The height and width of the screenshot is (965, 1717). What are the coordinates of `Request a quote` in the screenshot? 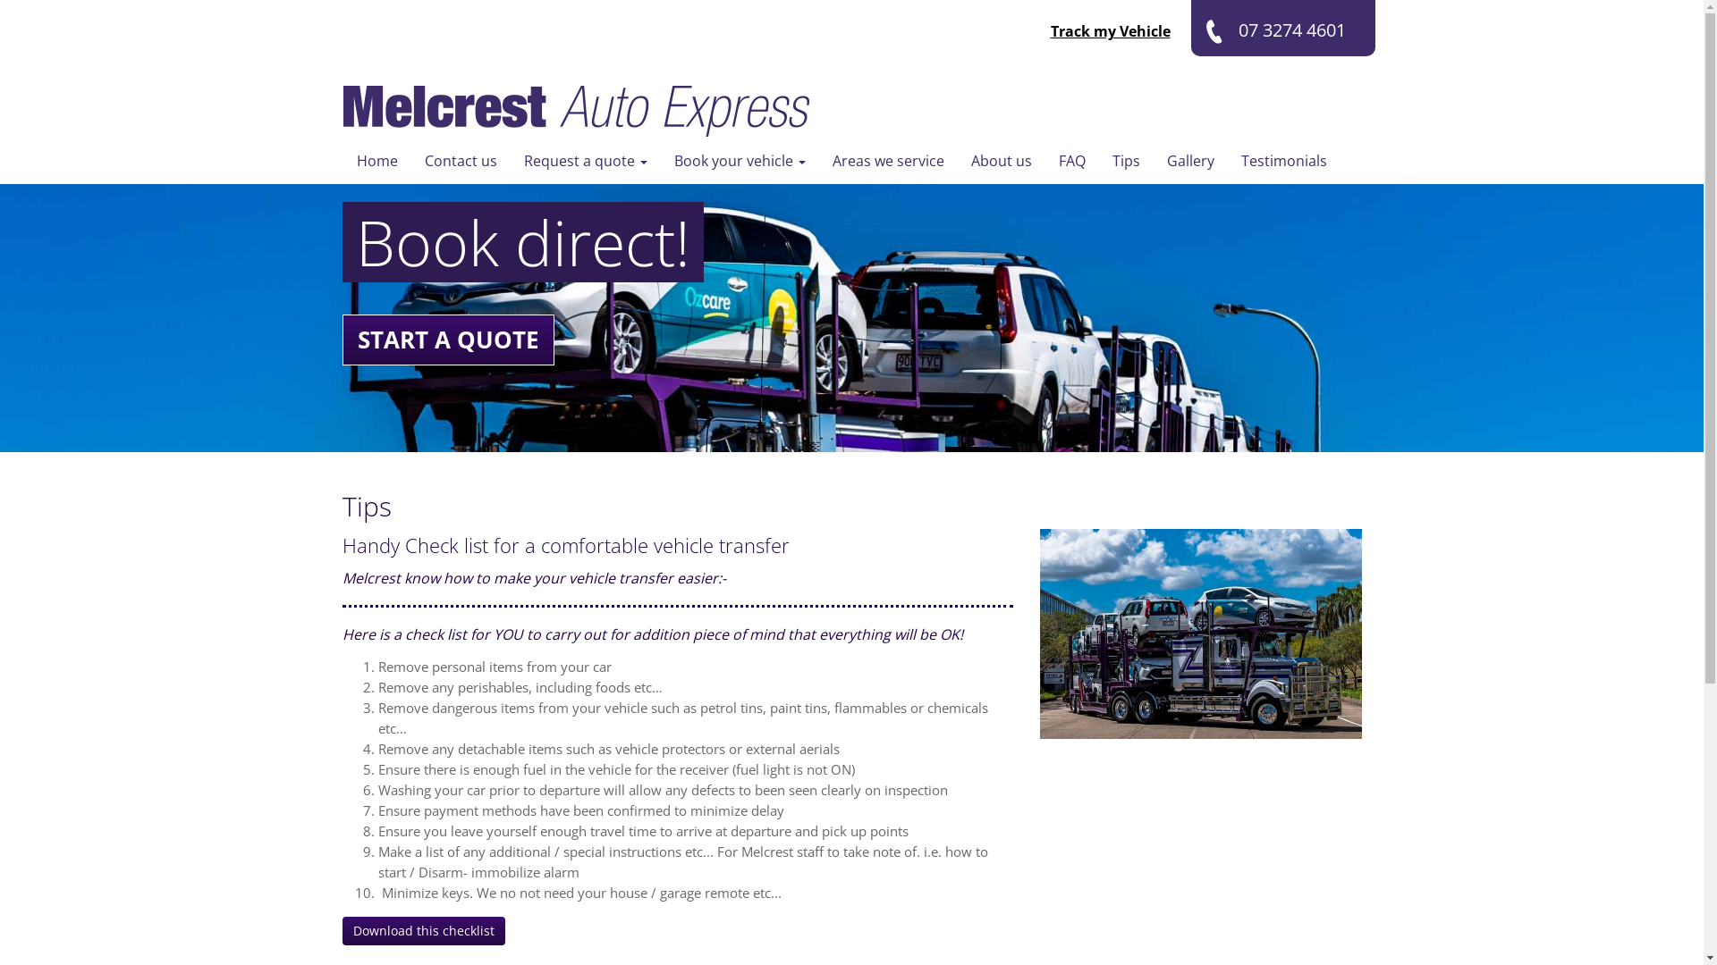 It's located at (585, 161).